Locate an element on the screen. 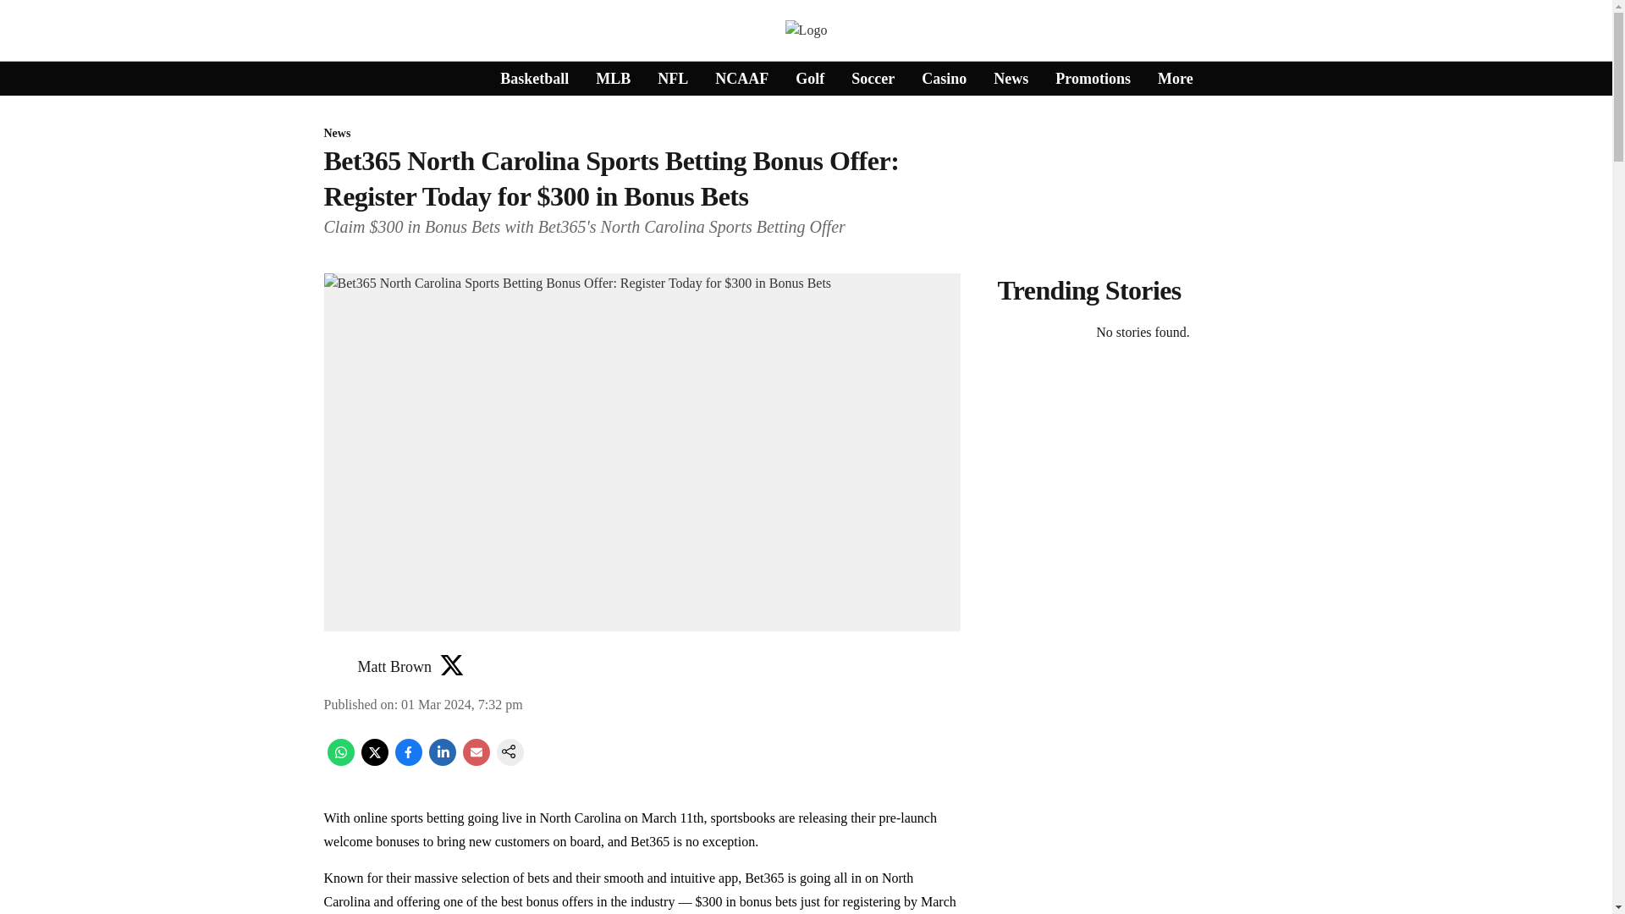 This screenshot has width=1625, height=914. 2024-03-01 19:32 is located at coordinates (462, 704).